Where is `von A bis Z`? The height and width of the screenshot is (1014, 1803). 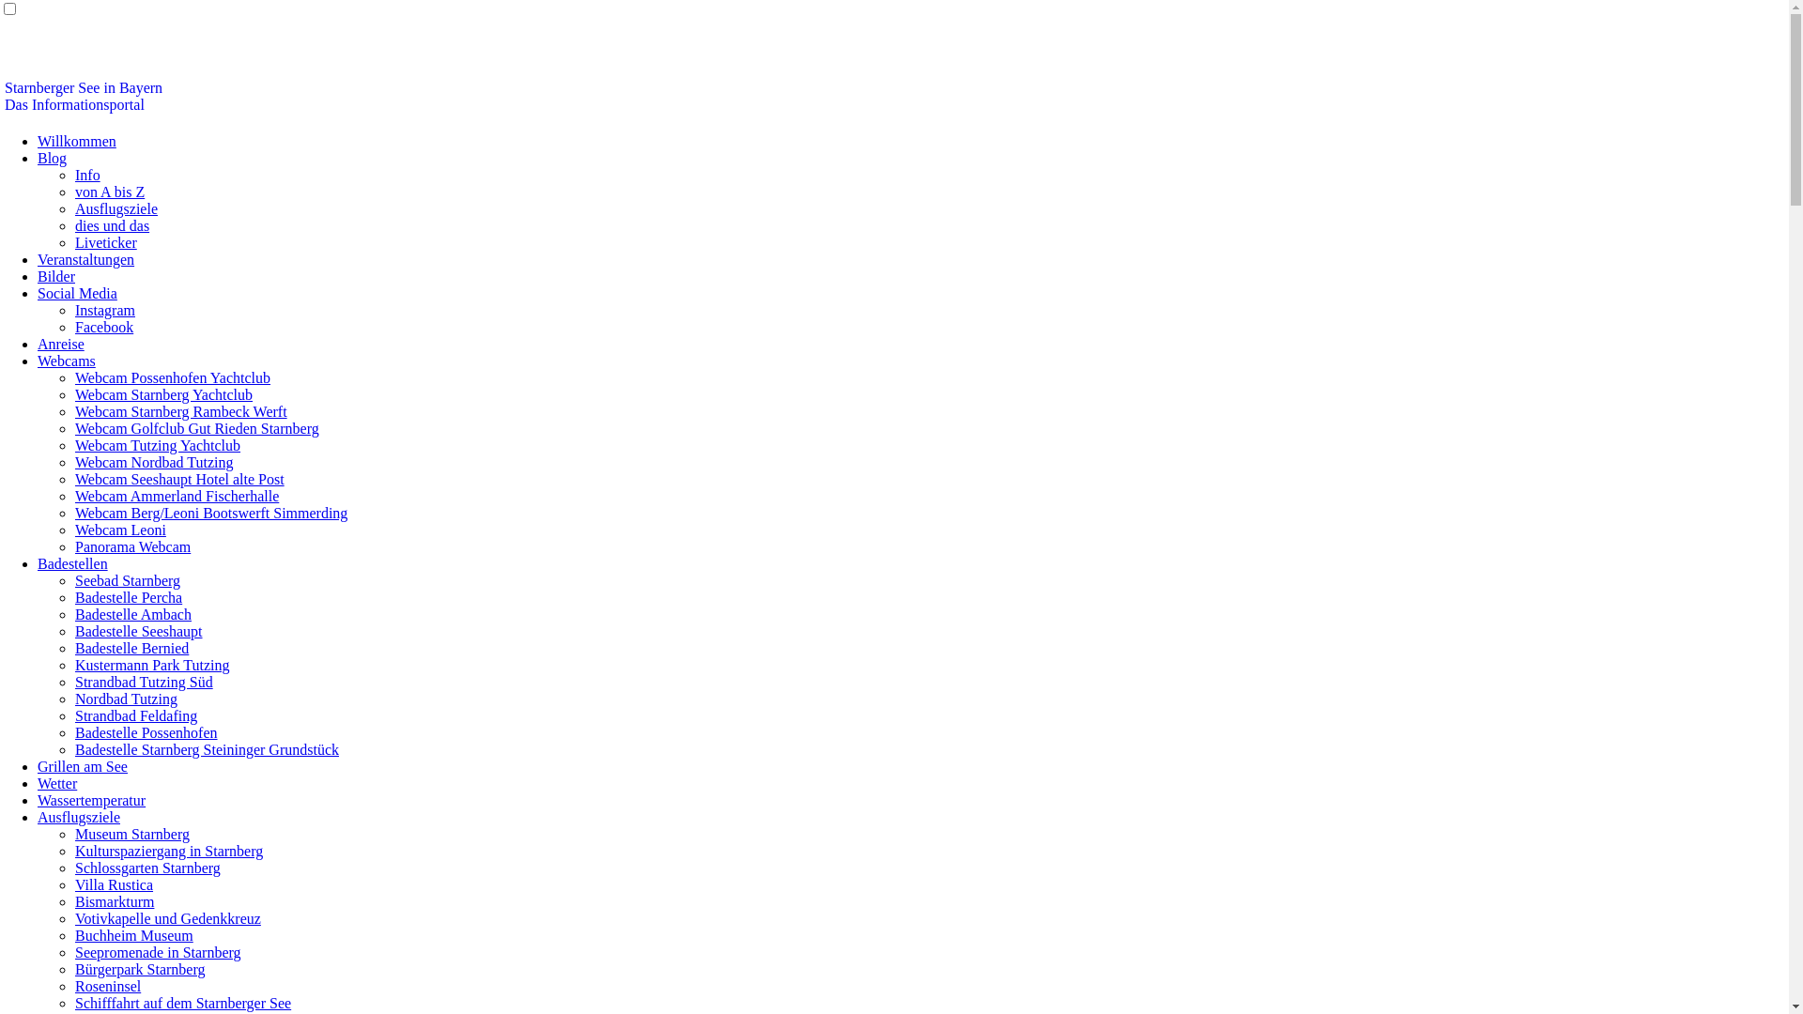 von A bis Z is located at coordinates (110, 192).